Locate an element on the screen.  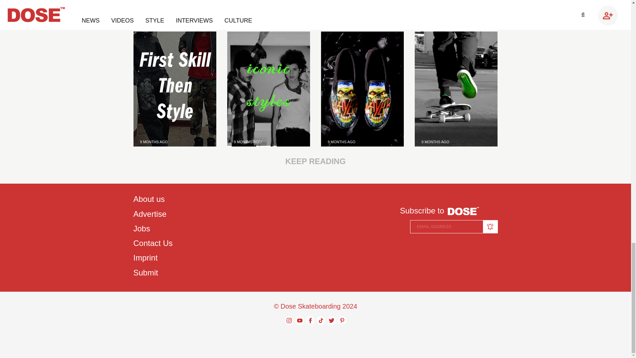
Slayer's Iconic Art Meets Skater Style in DC Shoes Collab is located at coordinates (362, 89).